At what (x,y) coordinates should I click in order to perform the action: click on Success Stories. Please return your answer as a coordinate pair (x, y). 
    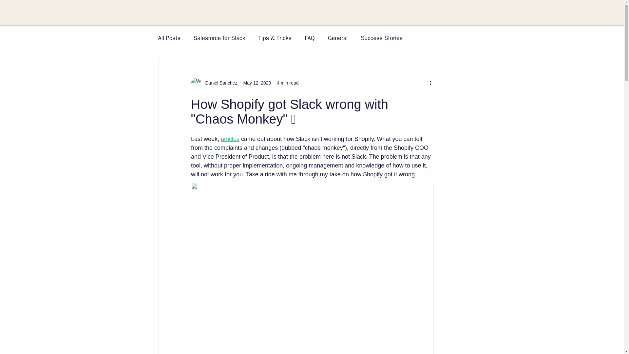
    Looking at the image, I should click on (381, 38).